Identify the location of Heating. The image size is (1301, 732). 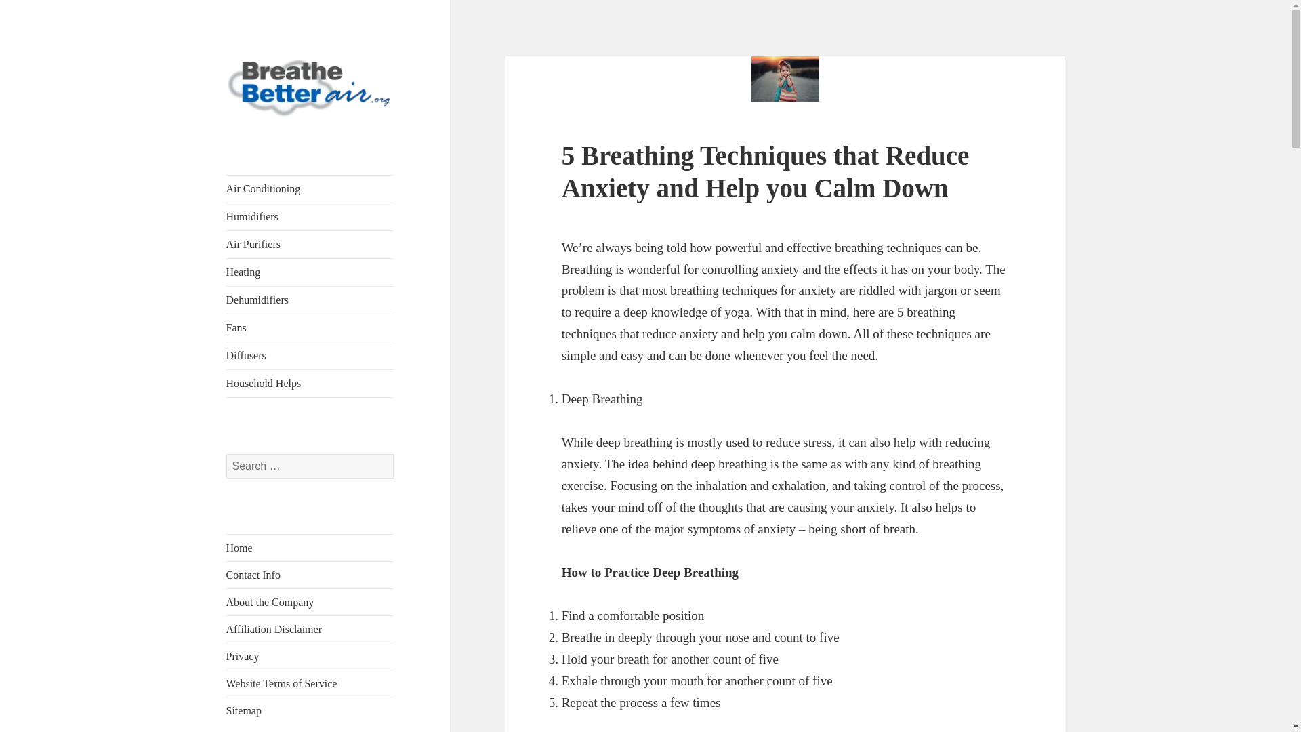
(310, 272).